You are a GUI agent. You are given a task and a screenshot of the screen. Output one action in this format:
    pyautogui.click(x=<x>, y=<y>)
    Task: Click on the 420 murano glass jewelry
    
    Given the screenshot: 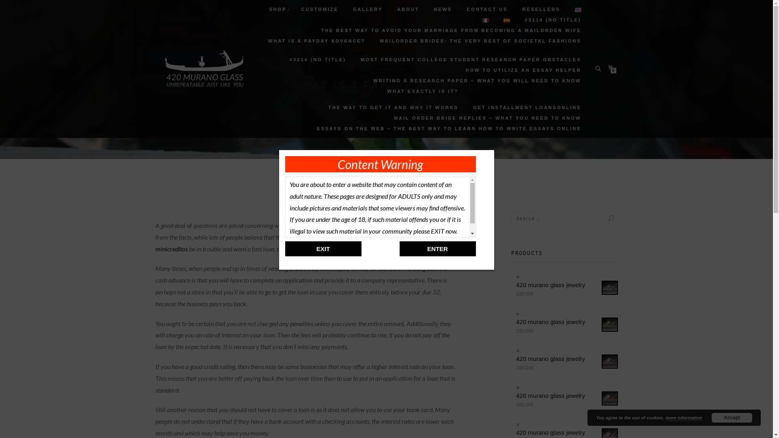 What is the action you would take?
    pyautogui.click(x=567, y=432)
    